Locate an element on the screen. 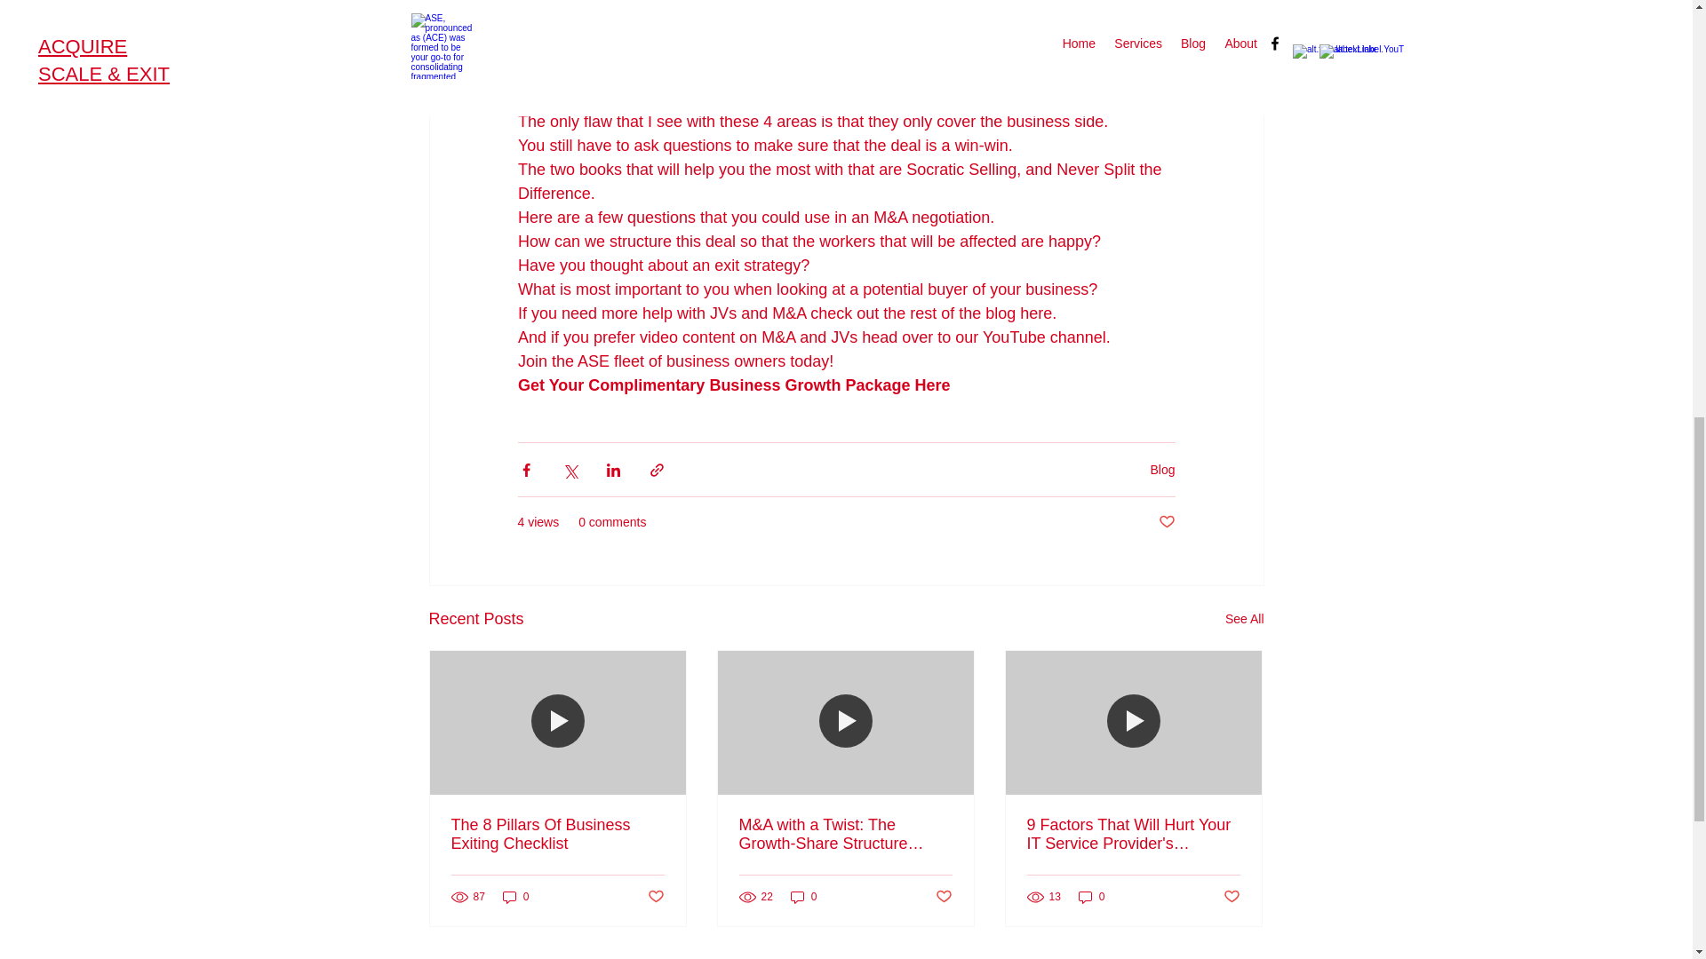 This screenshot has width=1706, height=959. The 8 Pillars Of Business Exiting Checklist is located at coordinates (558, 835).